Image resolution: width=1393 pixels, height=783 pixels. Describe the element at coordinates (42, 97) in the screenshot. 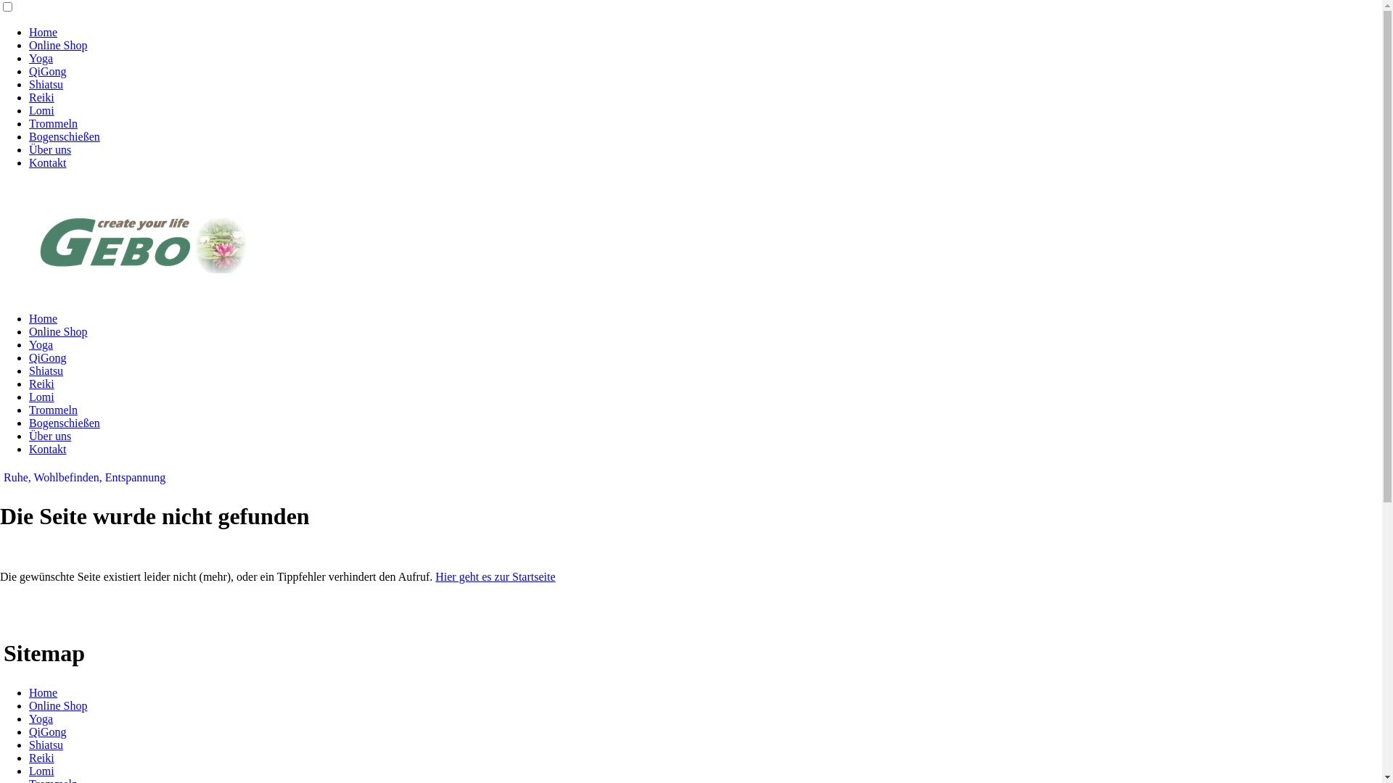

I see `Reiki` at that location.